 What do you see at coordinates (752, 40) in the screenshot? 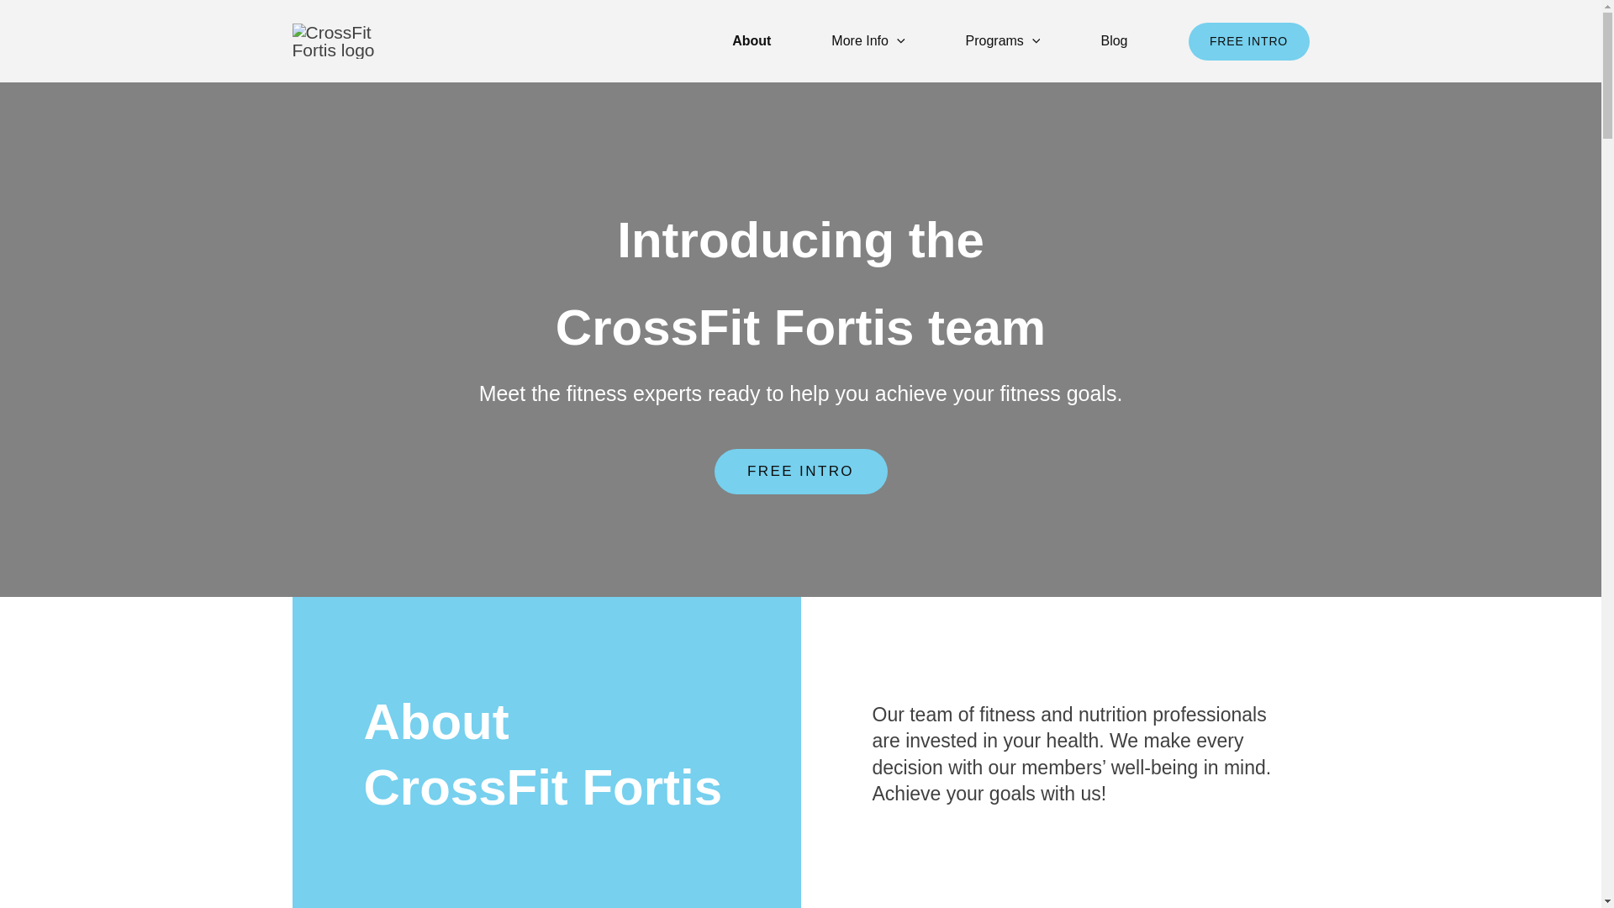
I see `About` at bounding box center [752, 40].